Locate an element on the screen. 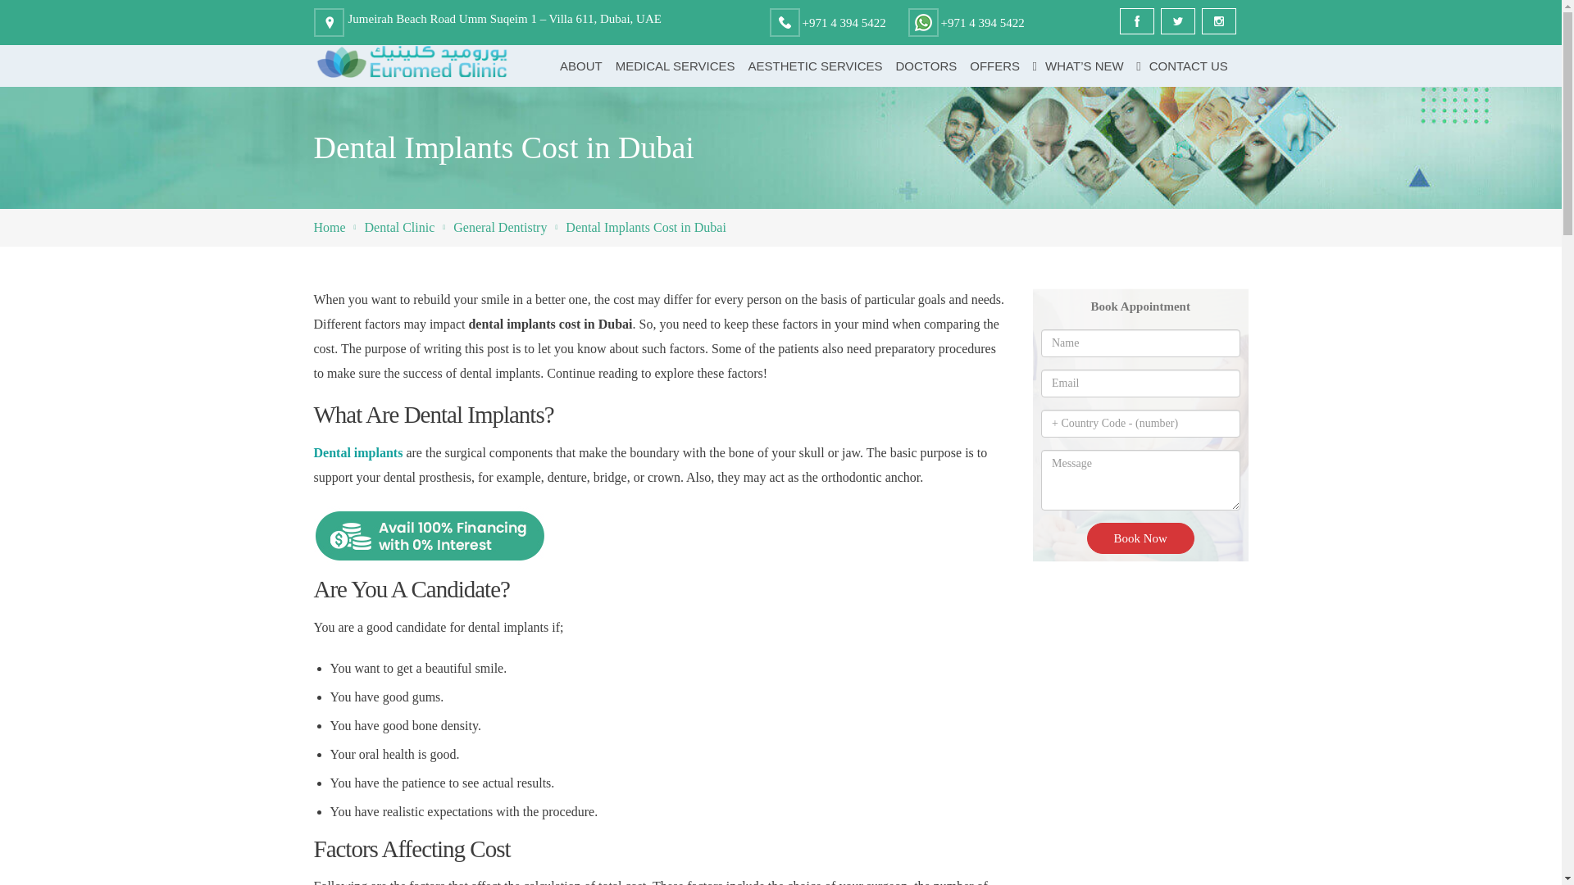 This screenshot has width=1574, height=885. Book Now is located at coordinates (1141, 538).